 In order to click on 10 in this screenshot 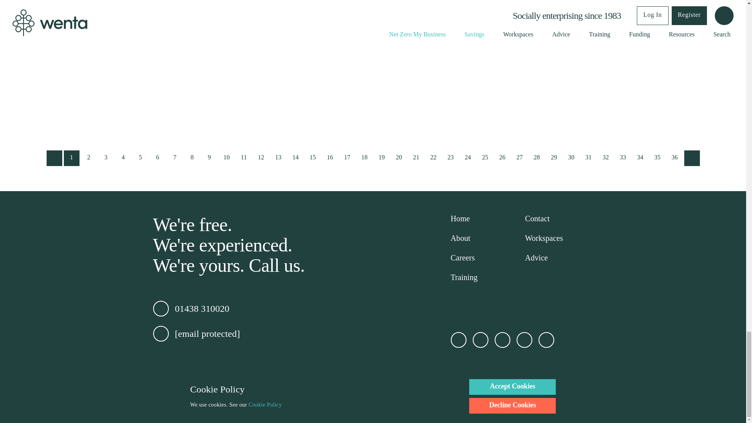, I will do `click(226, 158)`.